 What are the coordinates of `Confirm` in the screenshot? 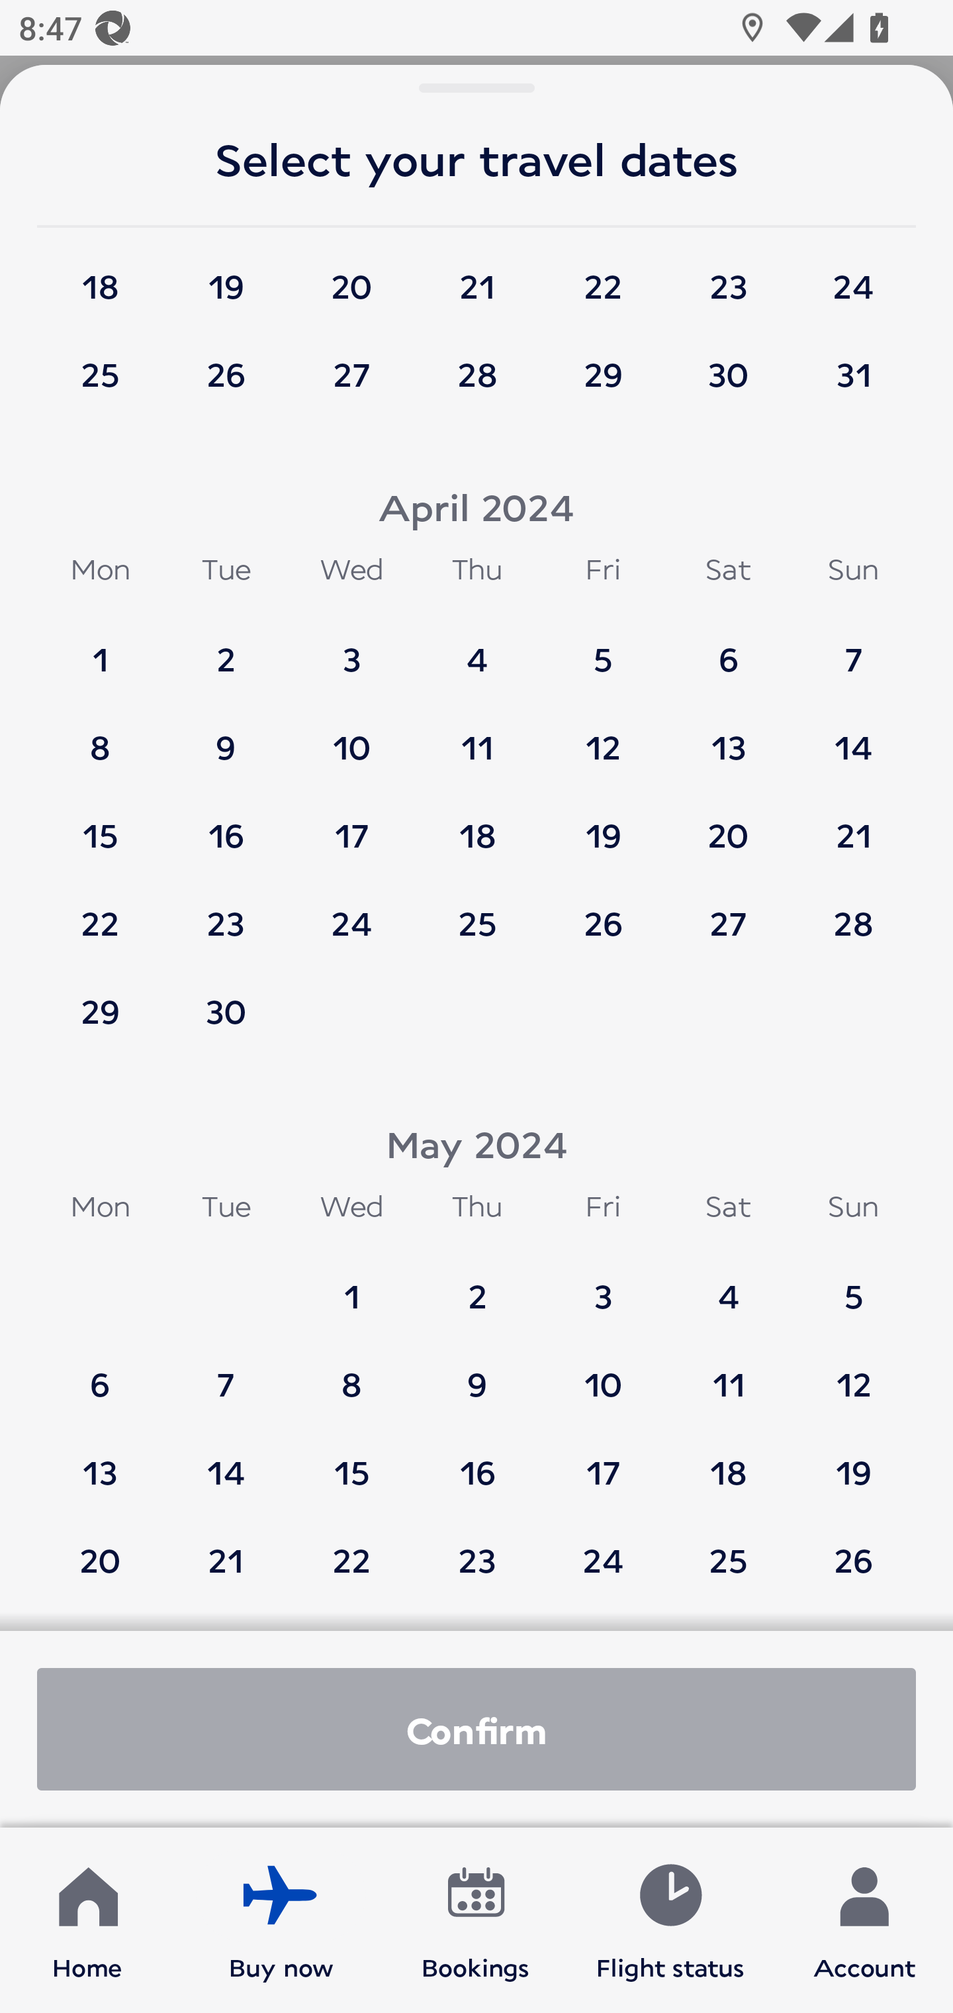 It's located at (476, 1729).